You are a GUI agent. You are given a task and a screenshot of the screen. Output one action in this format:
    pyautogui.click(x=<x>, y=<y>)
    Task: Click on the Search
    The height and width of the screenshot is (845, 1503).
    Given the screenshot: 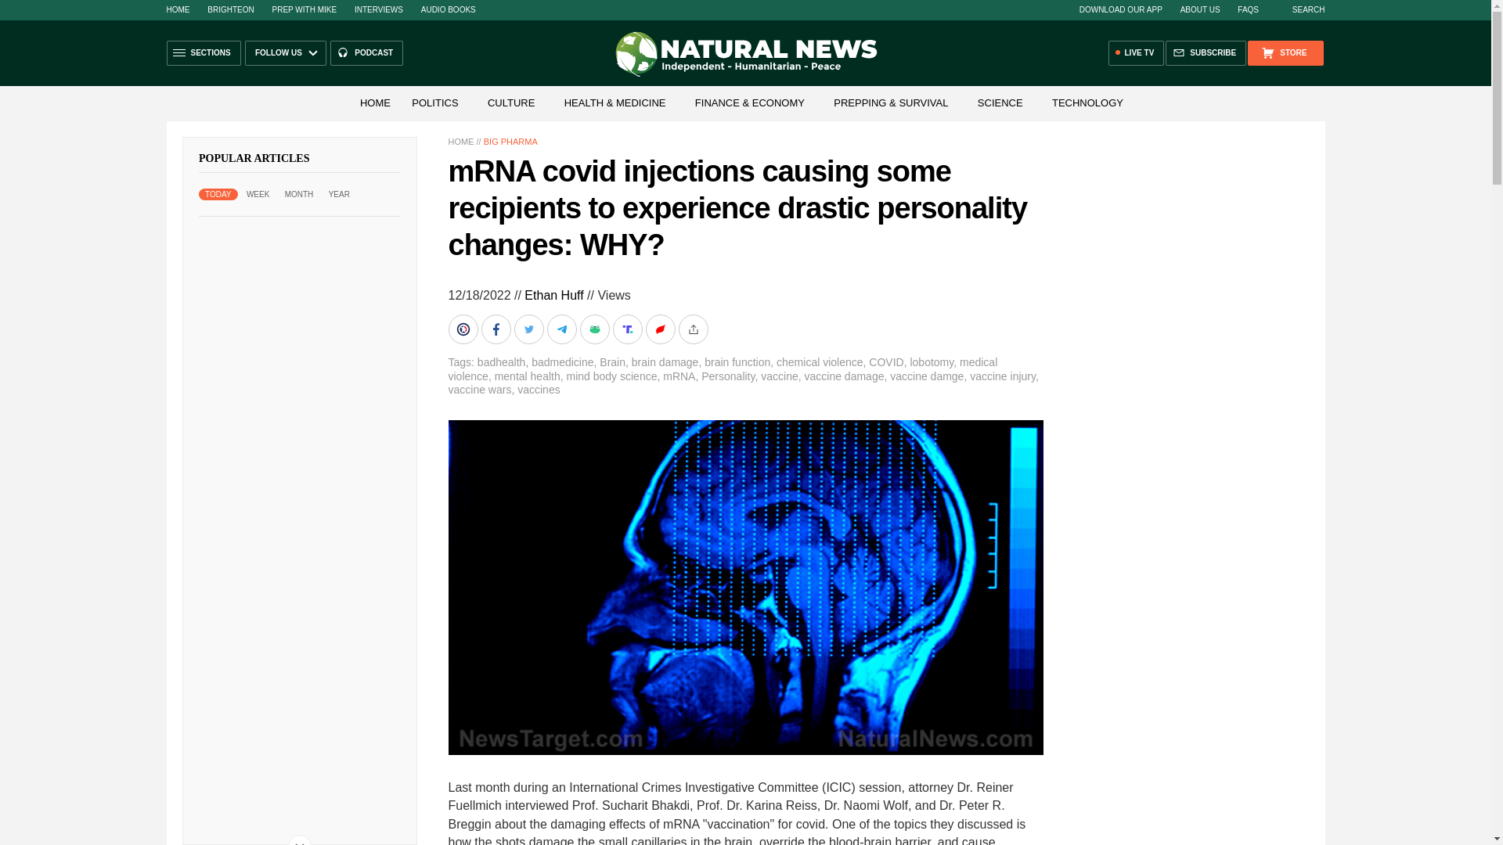 What is the action you would take?
    pyautogui.click(x=1301, y=9)
    